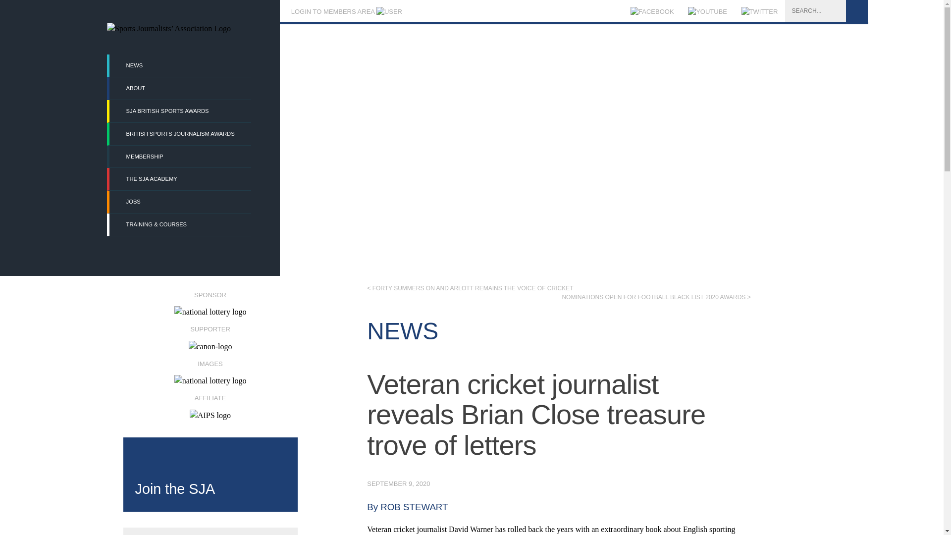 The image size is (951, 535). What do you see at coordinates (180, 88) in the screenshot?
I see `ABOUT` at bounding box center [180, 88].